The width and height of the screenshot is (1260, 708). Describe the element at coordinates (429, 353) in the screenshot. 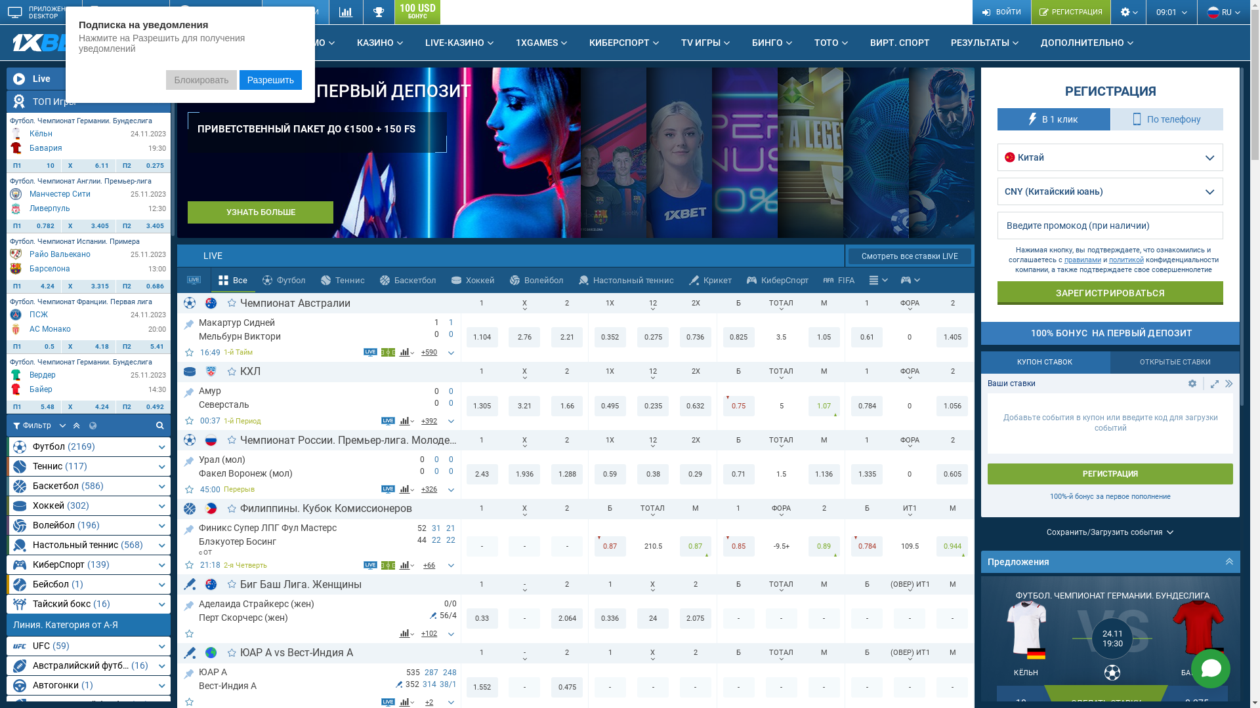

I see `+592` at that location.